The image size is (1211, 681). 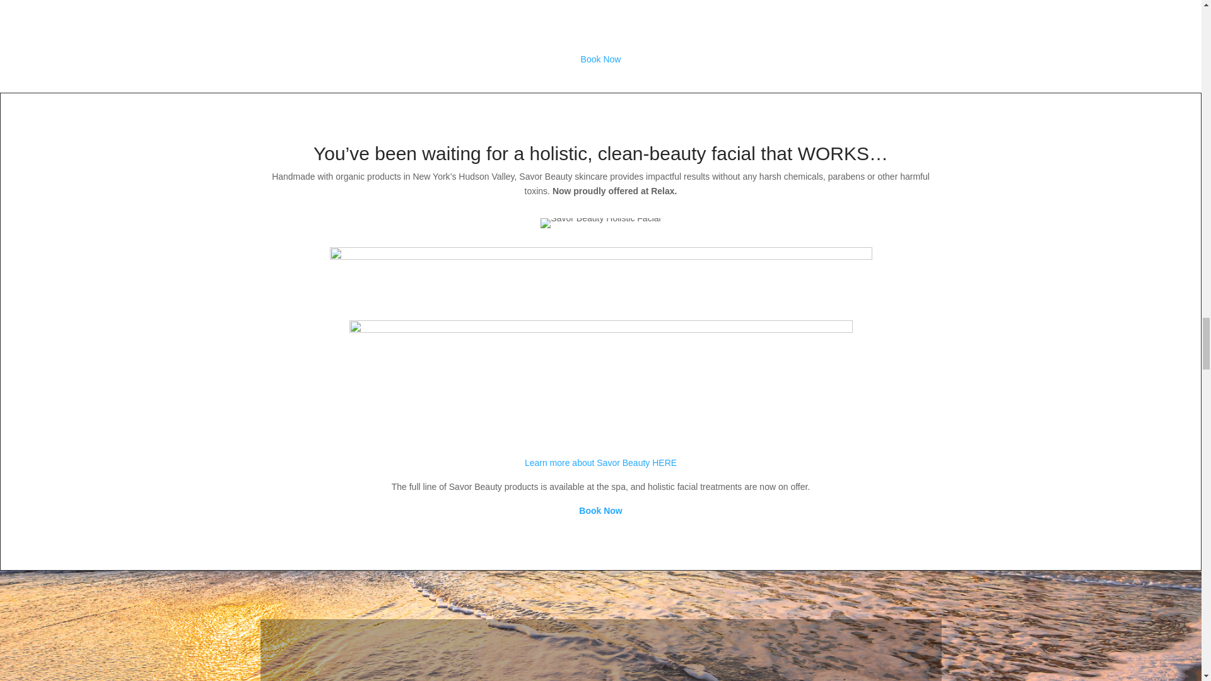 What do you see at coordinates (600, 59) in the screenshot?
I see `Book Now` at bounding box center [600, 59].